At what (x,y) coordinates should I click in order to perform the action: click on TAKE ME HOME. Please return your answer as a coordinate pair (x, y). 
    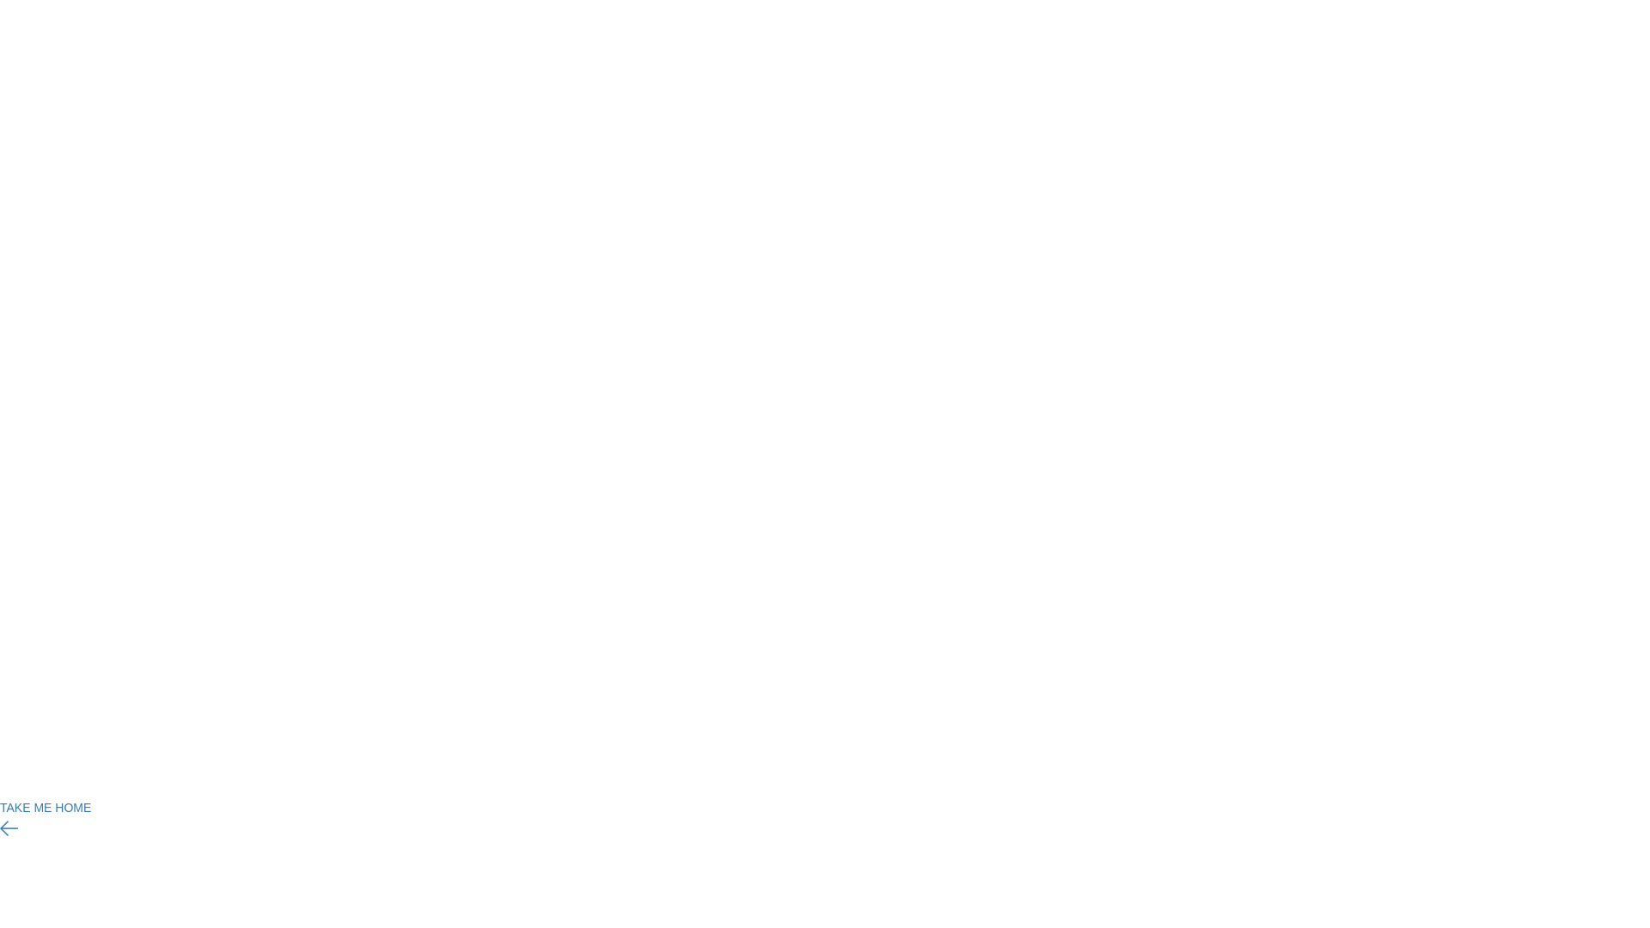
    Looking at the image, I should click on (46, 808).